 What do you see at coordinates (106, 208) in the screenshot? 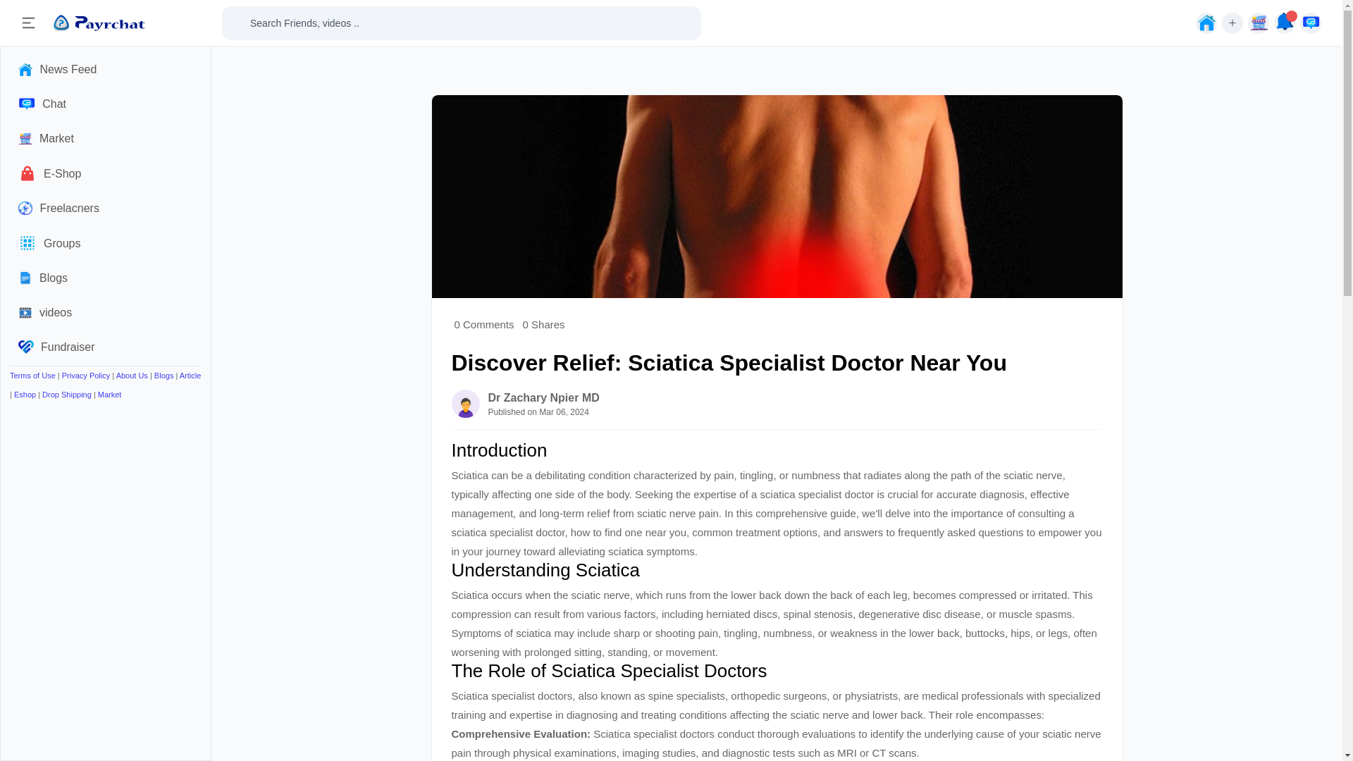
I see `Freelacners` at bounding box center [106, 208].